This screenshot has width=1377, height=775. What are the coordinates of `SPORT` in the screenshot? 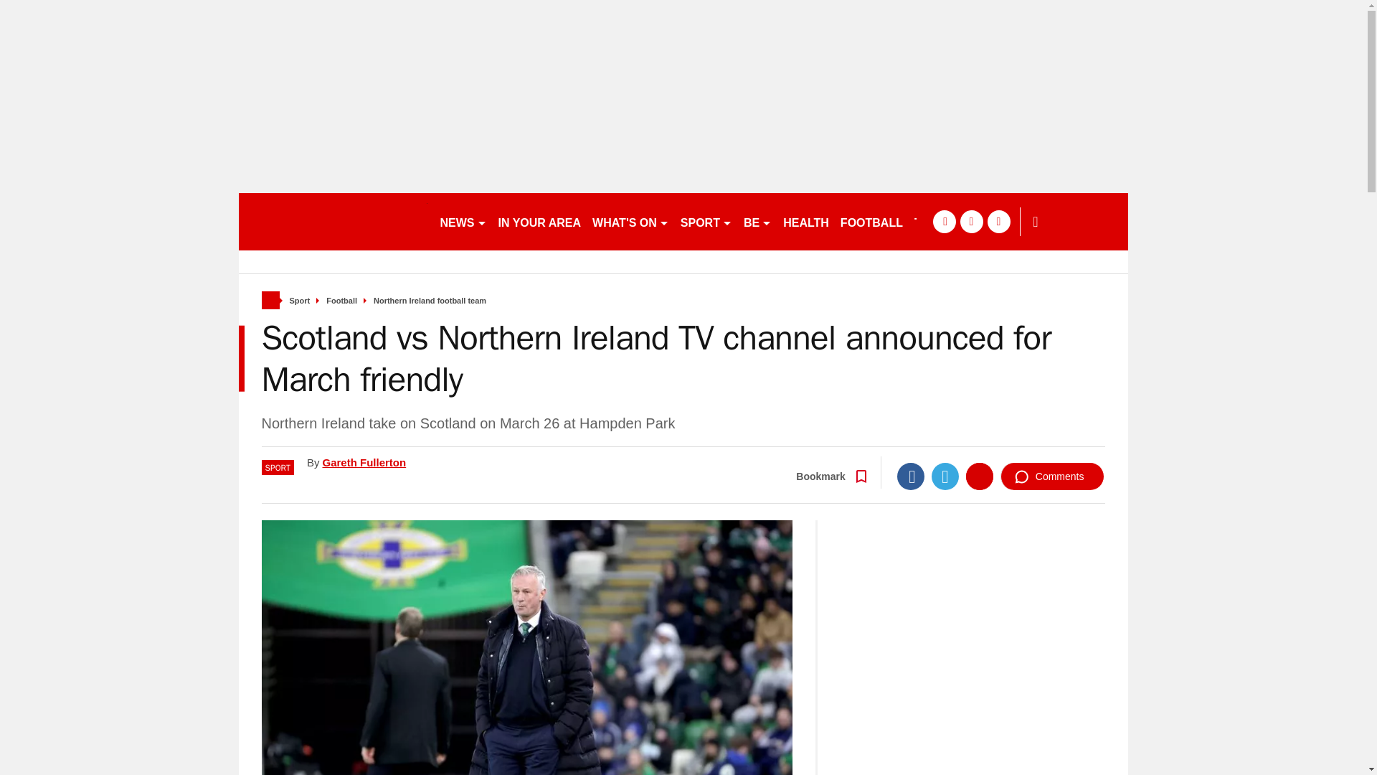 It's located at (706, 221).